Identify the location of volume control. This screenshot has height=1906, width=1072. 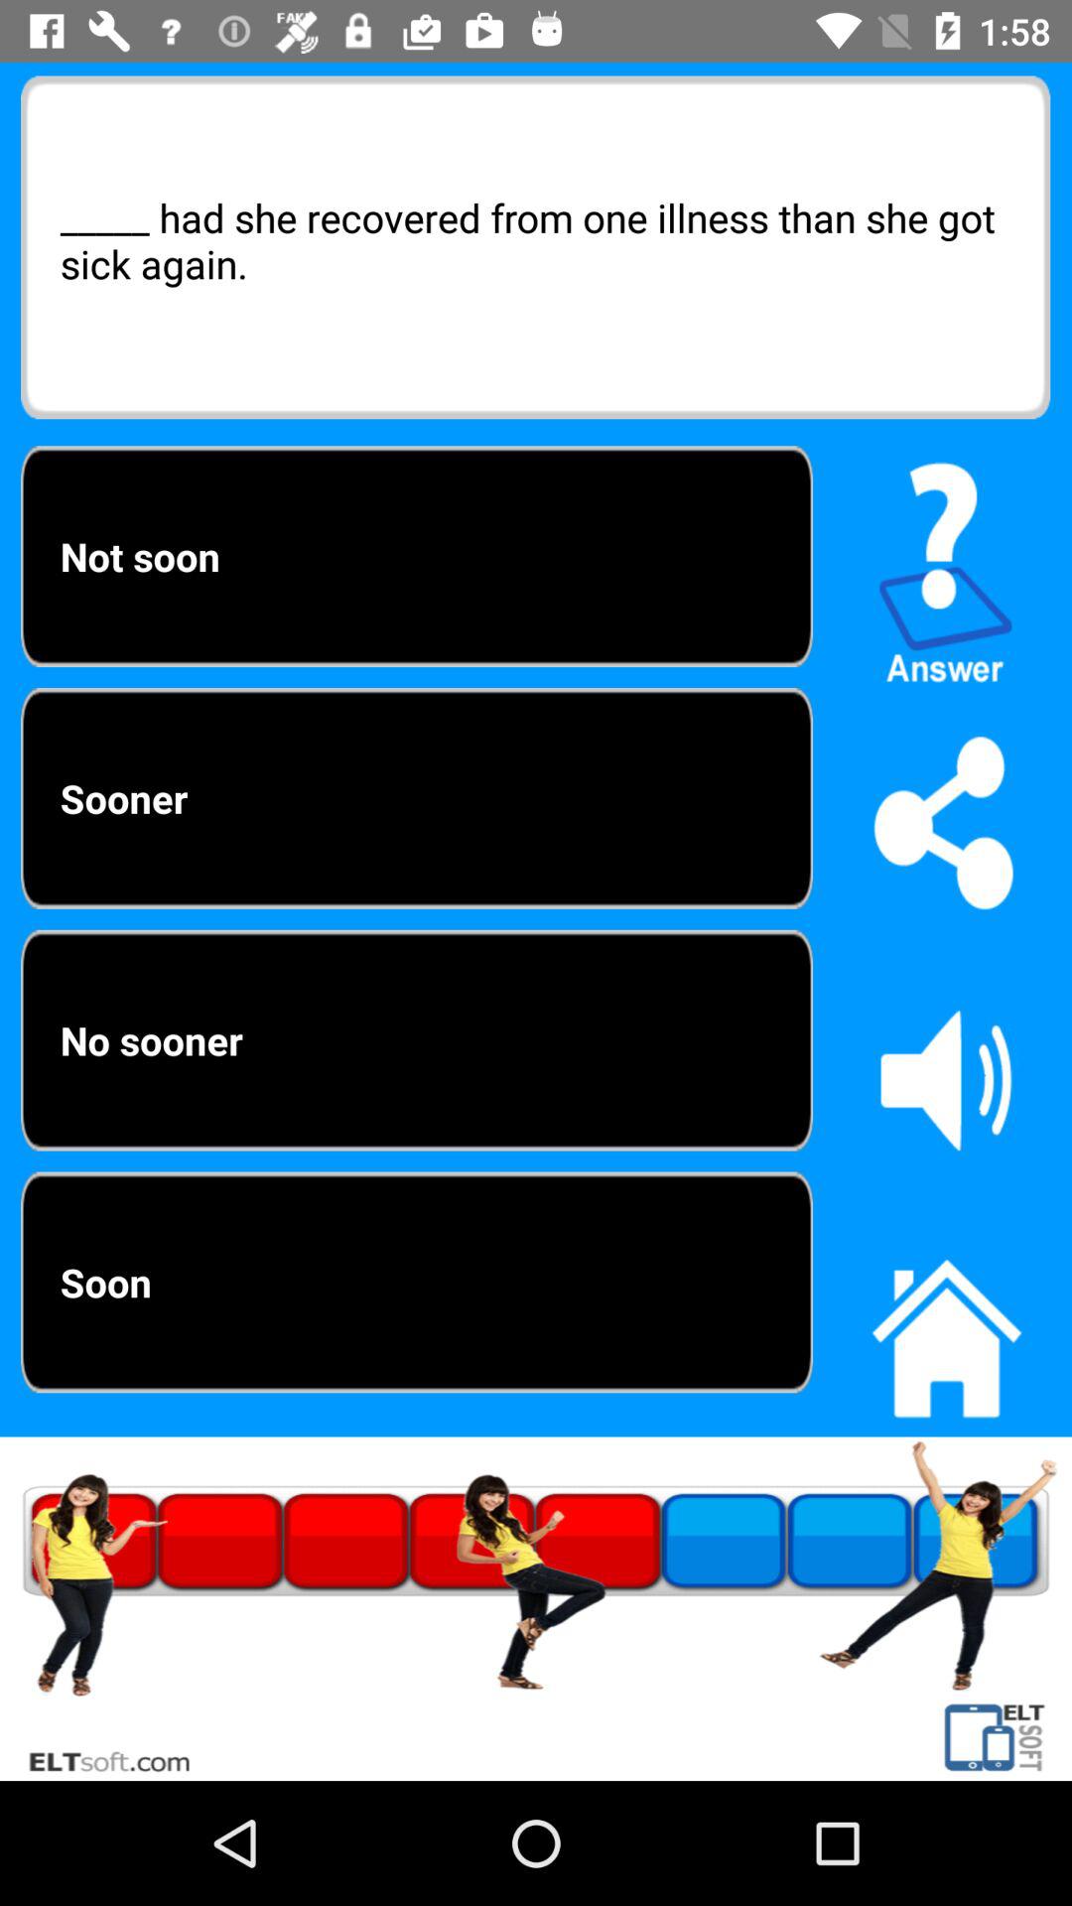
(947, 1078).